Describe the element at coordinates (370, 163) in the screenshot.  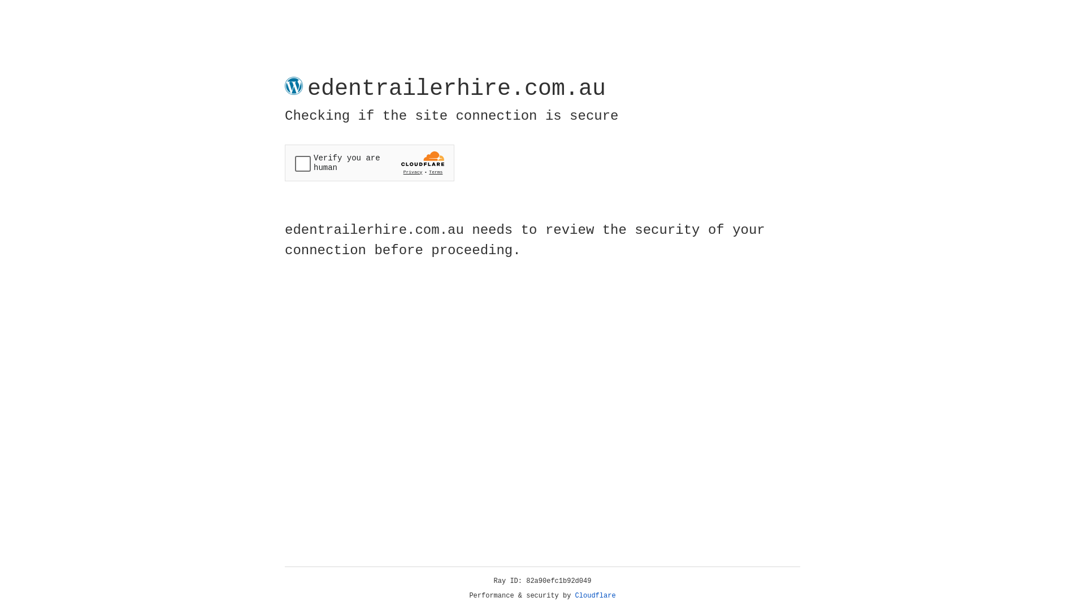
I see `Widget containing a Cloudflare security challenge` at that location.